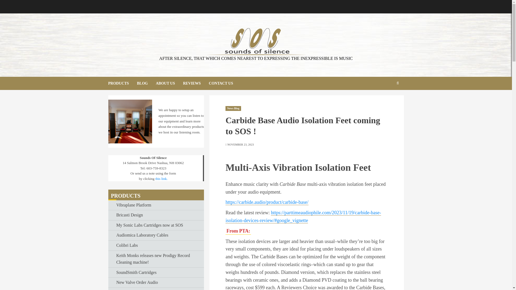 The image size is (516, 290). Describe the element at coordinates (150, 226) in the screenshot. I see `My Sonic Labs Cartridges now at SOS` at that location.